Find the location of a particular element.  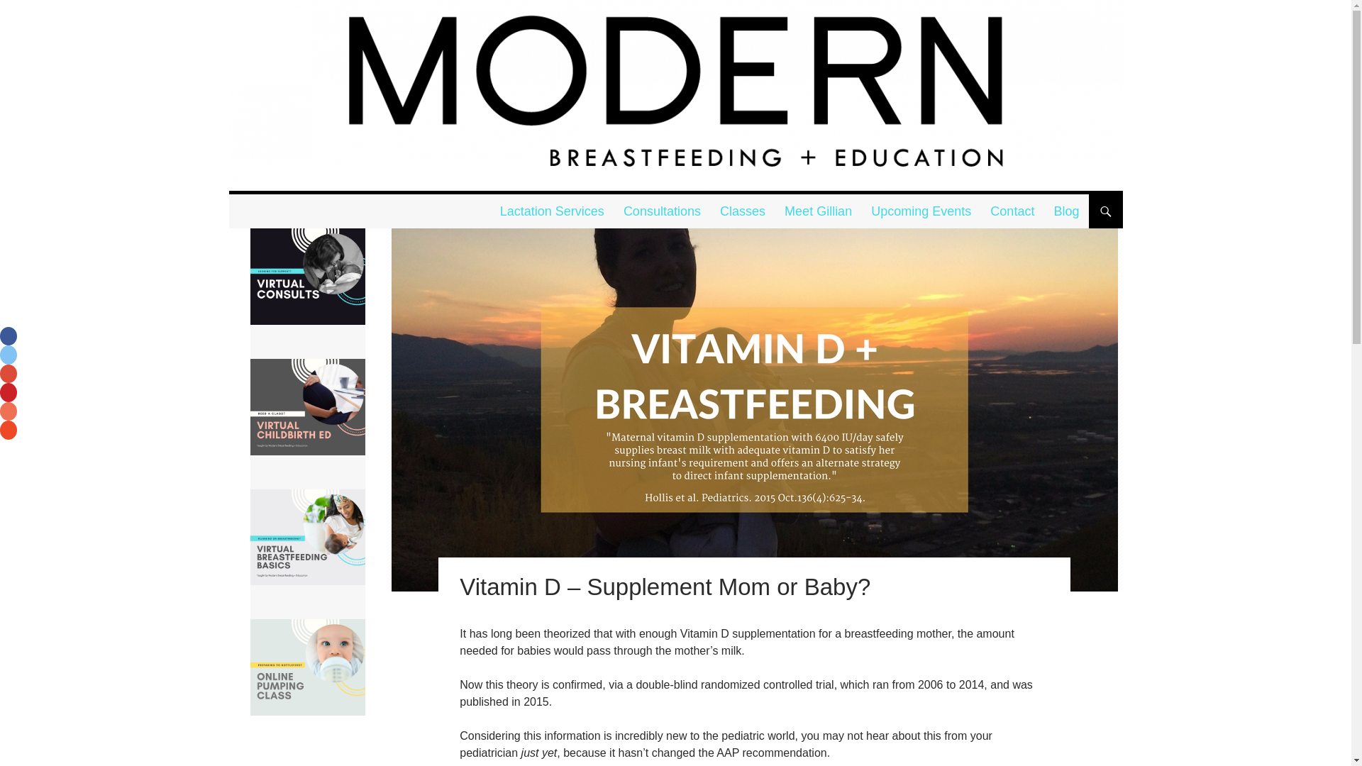

Skip to content is located at coordinates (542, 204).